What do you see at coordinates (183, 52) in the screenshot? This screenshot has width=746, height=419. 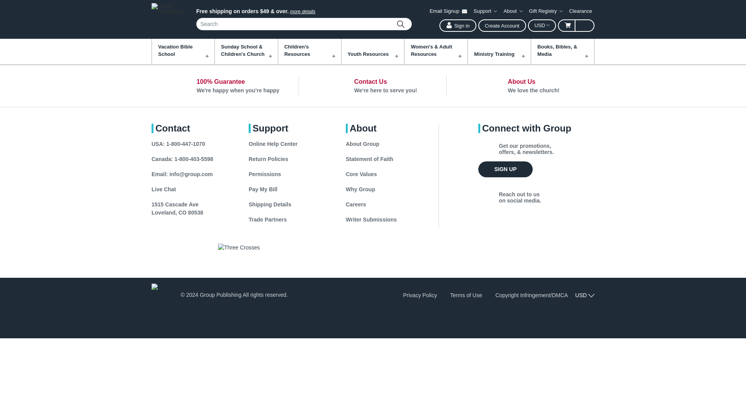 I see `Vacation Bible School` at bounding box center [183, 52].